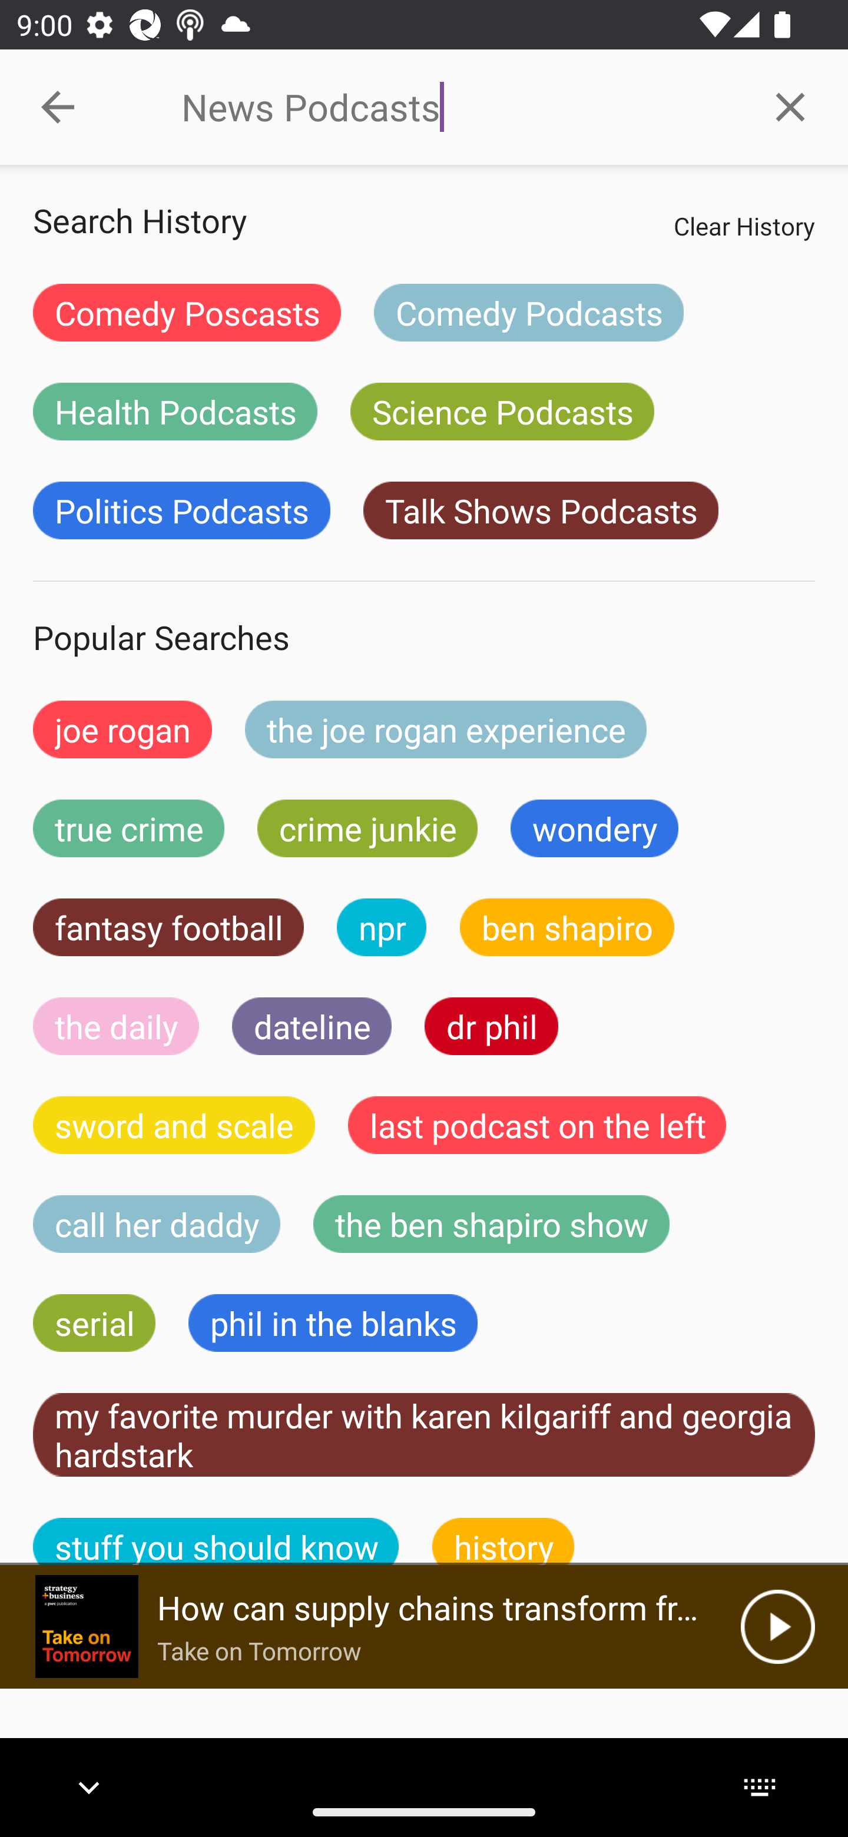  I want to click on Collapse, so click(58, 107).